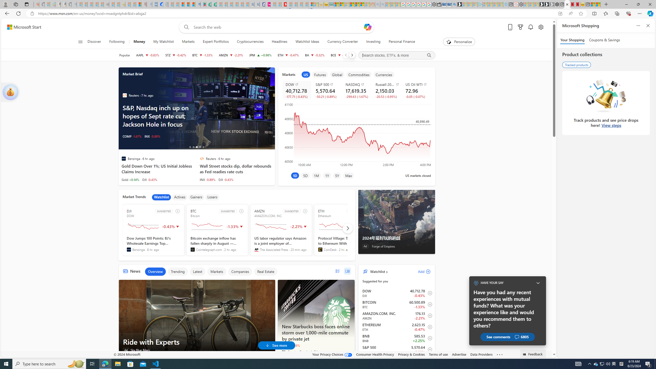  I want to click on 14 Common Myths Debunked By Scientific Facts - Sleeping, so click(295, 4).